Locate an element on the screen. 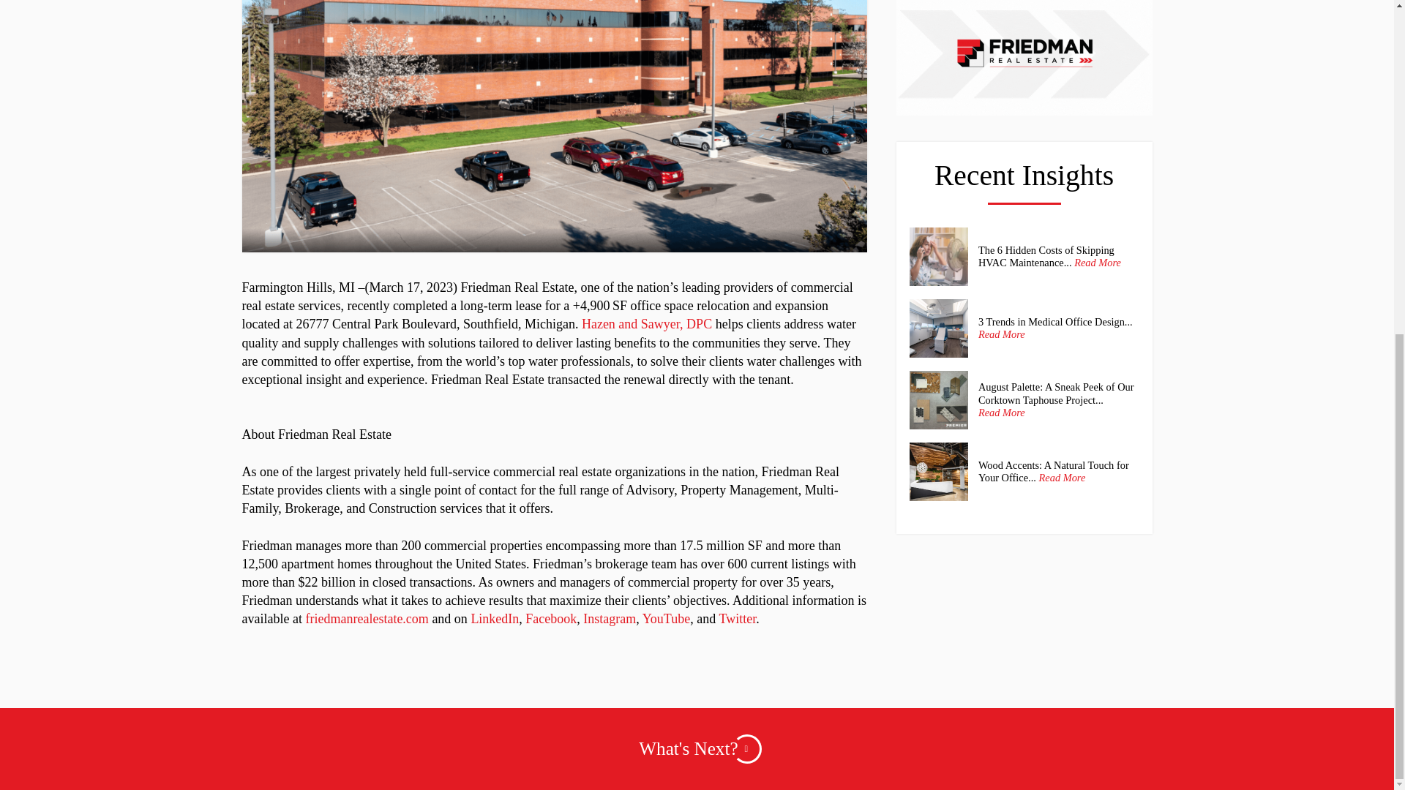 This screenshot has width=1405, height=790. friedmanrealestate.com is located at coordinates (366, 619).